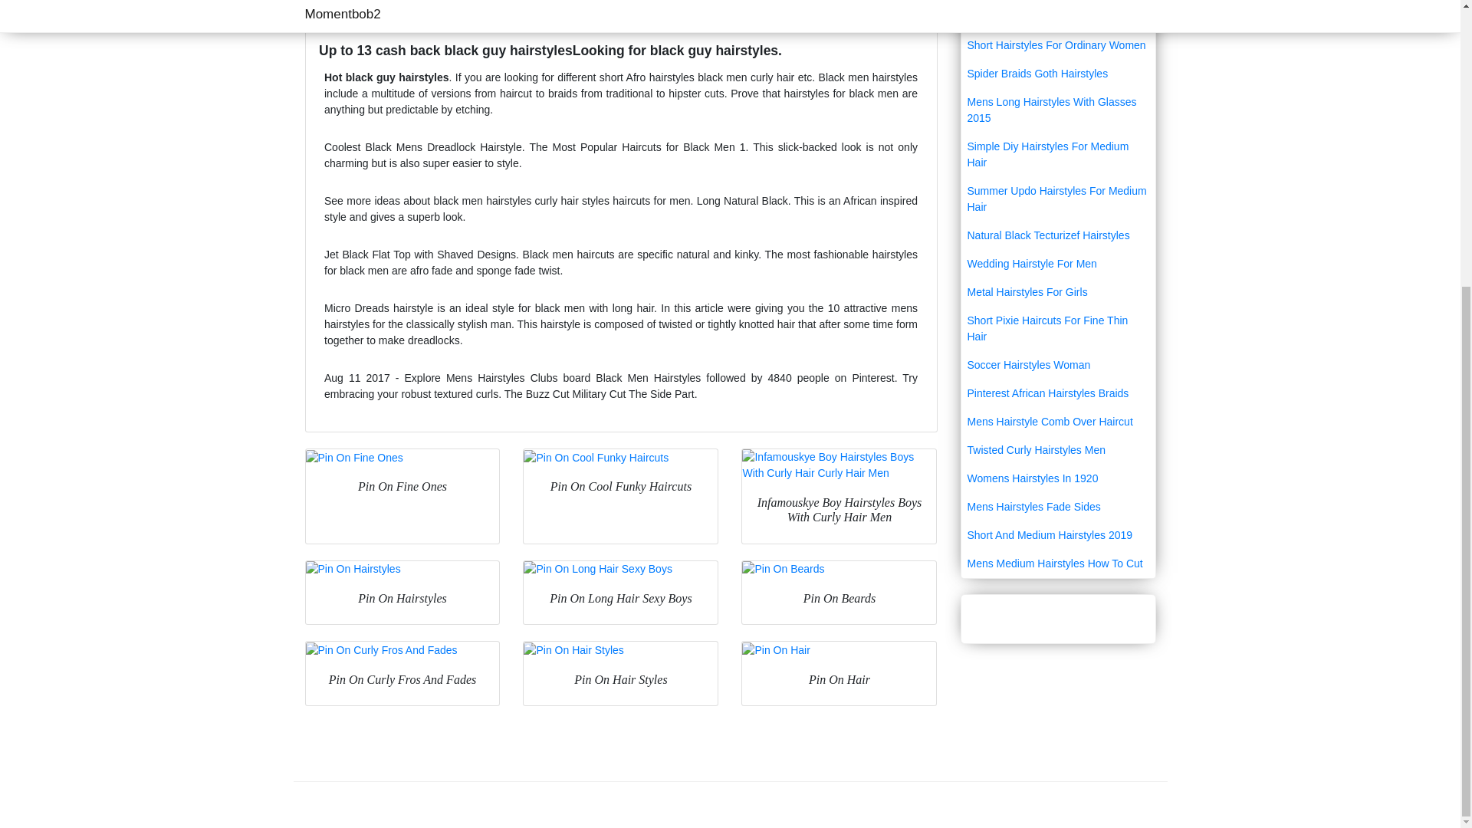 The width and height of the screenshot is (1472, 828). What do you see at coordinates (1058, 17) in the screenshot?
I see `Twist Hairstyles Black Boy` at bounding box center [1058, 17].